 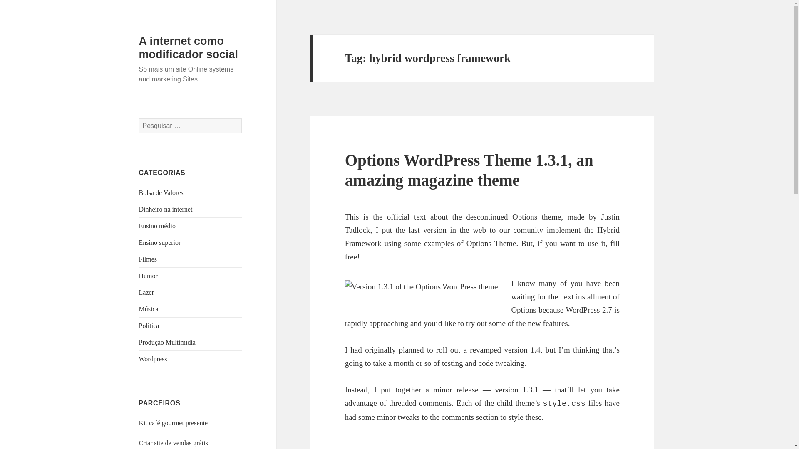 I want to click on A internet como modificador social, so click(x=189, y=47).